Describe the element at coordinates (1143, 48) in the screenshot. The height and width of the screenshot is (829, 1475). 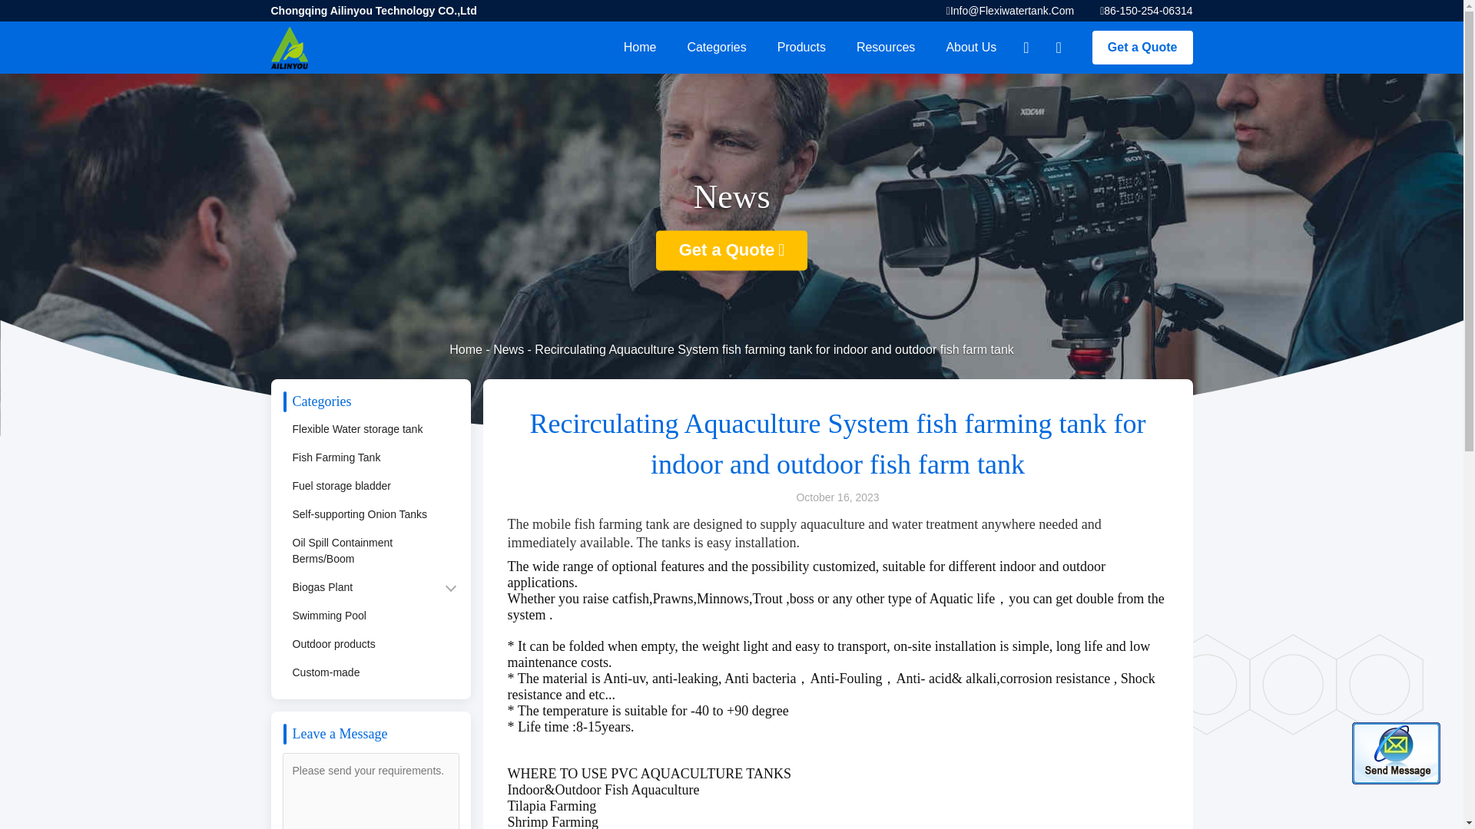
I see `Get a Quote` at that location.